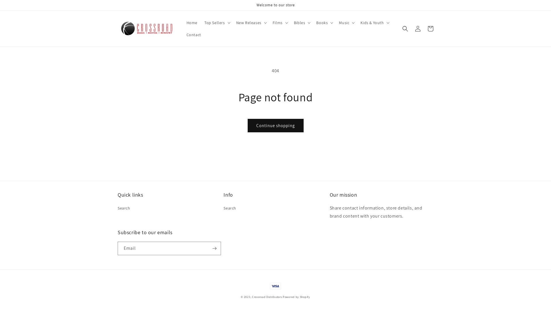 The image size is (551, 310). What do you see at coordinates (194, 35) in the screenshot?
I see `Contact` at bounding box center [194, 35].